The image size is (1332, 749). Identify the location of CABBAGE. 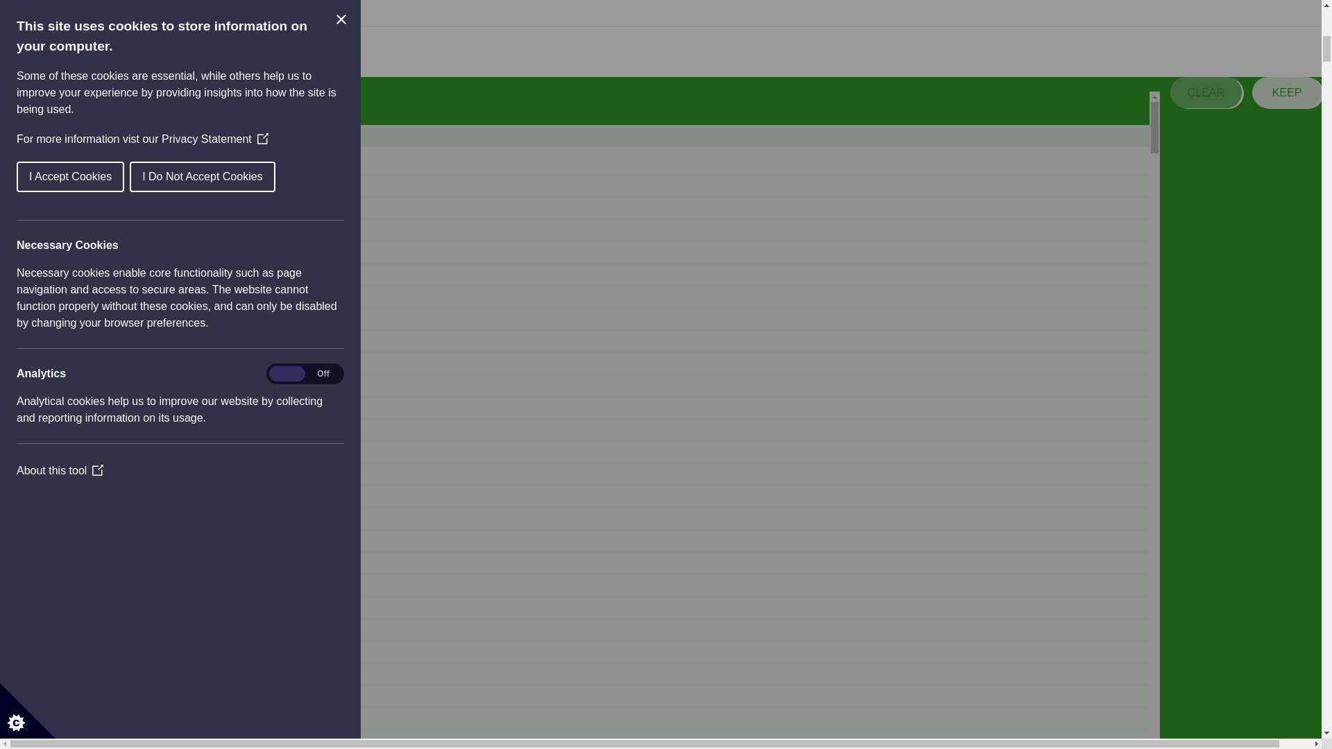
(603, 386).